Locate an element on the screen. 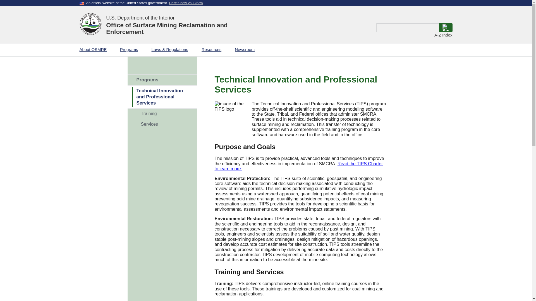  Services is located at coordinates (164, 124).